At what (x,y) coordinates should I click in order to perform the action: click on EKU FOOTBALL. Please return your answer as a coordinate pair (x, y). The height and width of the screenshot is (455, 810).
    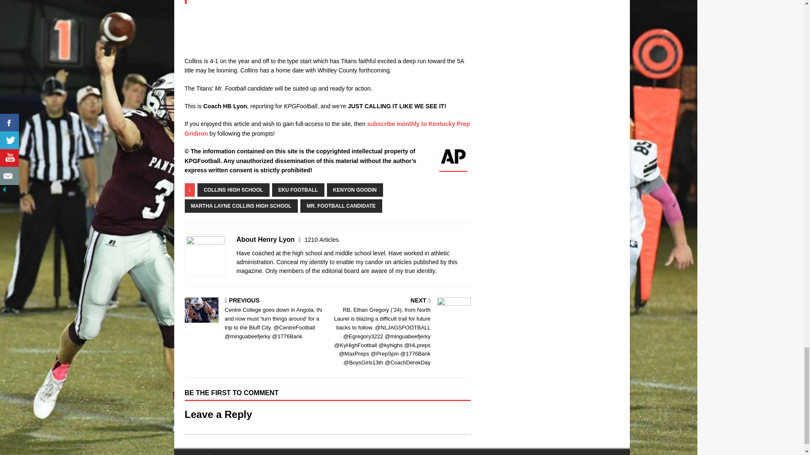
    Looking at the image, I should click on (298, 190).